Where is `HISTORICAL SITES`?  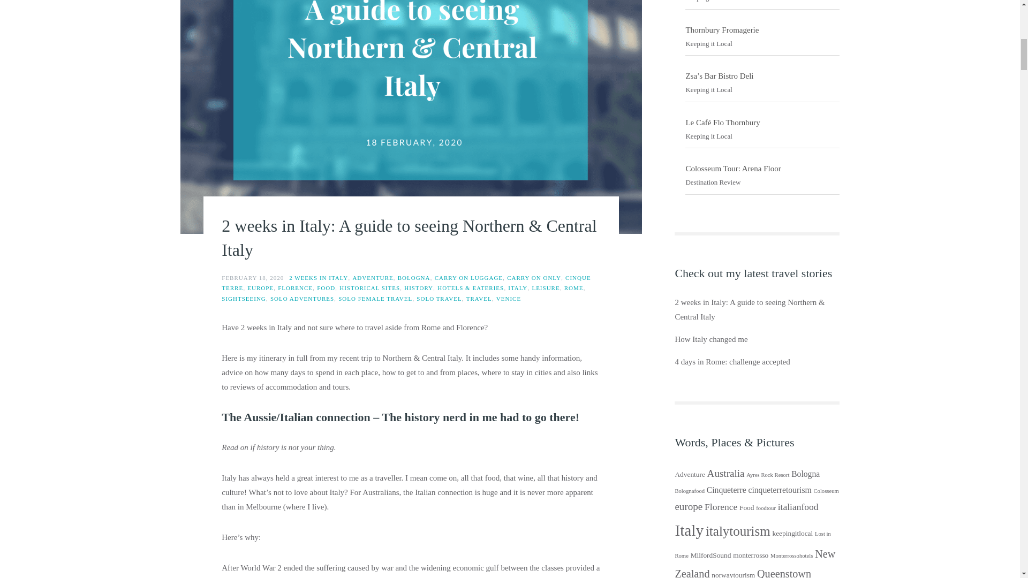
HISTORICAL SITES is located at coordinates (369, 288).